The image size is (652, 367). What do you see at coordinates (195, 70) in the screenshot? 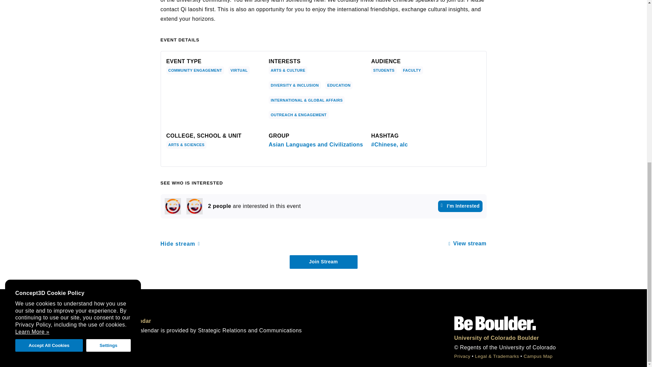
I see `COMMUNITY ENGAGEMENT` at bounding box center [195, 70].